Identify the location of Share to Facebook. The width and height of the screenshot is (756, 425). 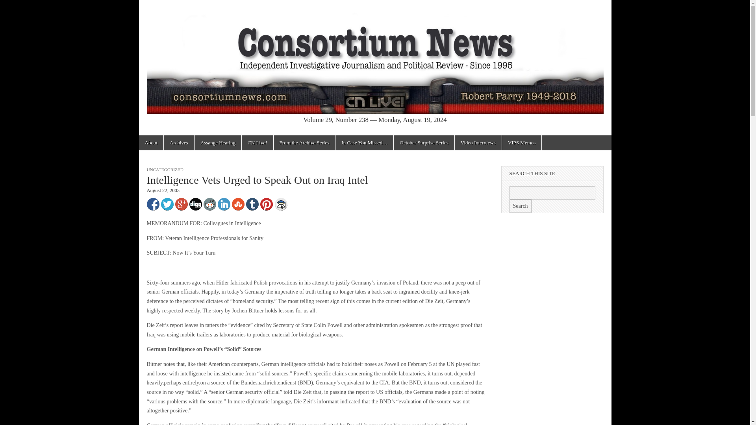
(153, 204).